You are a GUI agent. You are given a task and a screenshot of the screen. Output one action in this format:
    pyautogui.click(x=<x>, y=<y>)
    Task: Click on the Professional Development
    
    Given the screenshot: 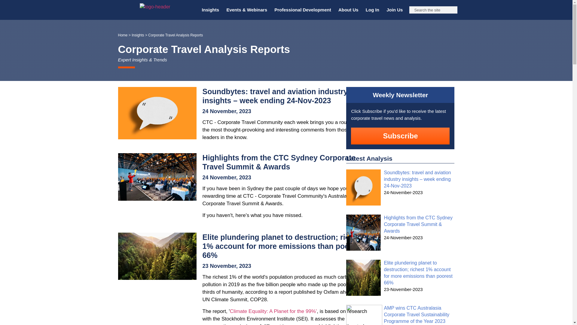 What is the action you would take?
    pyautogui.click(x=302, y=10)
    